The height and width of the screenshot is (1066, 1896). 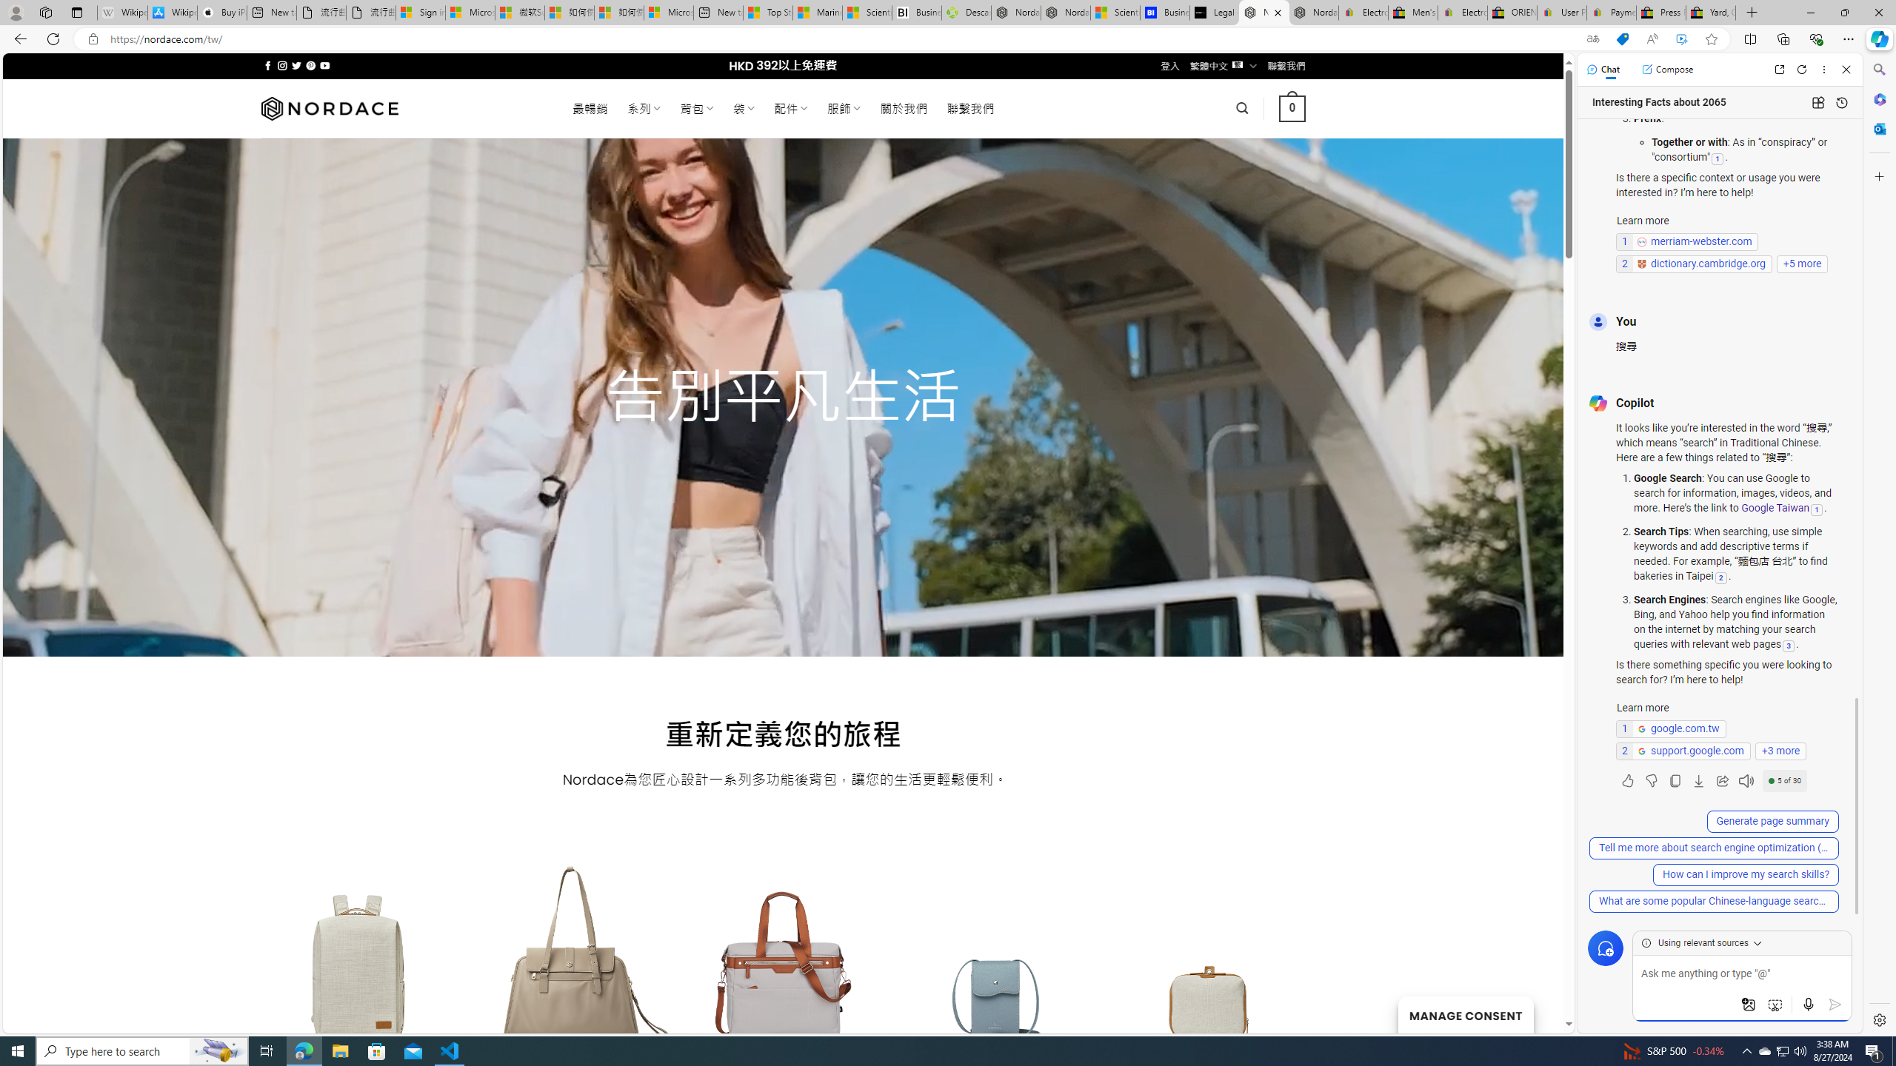 I want to click on Follow on Pinterest, so click(x=310, y=65).